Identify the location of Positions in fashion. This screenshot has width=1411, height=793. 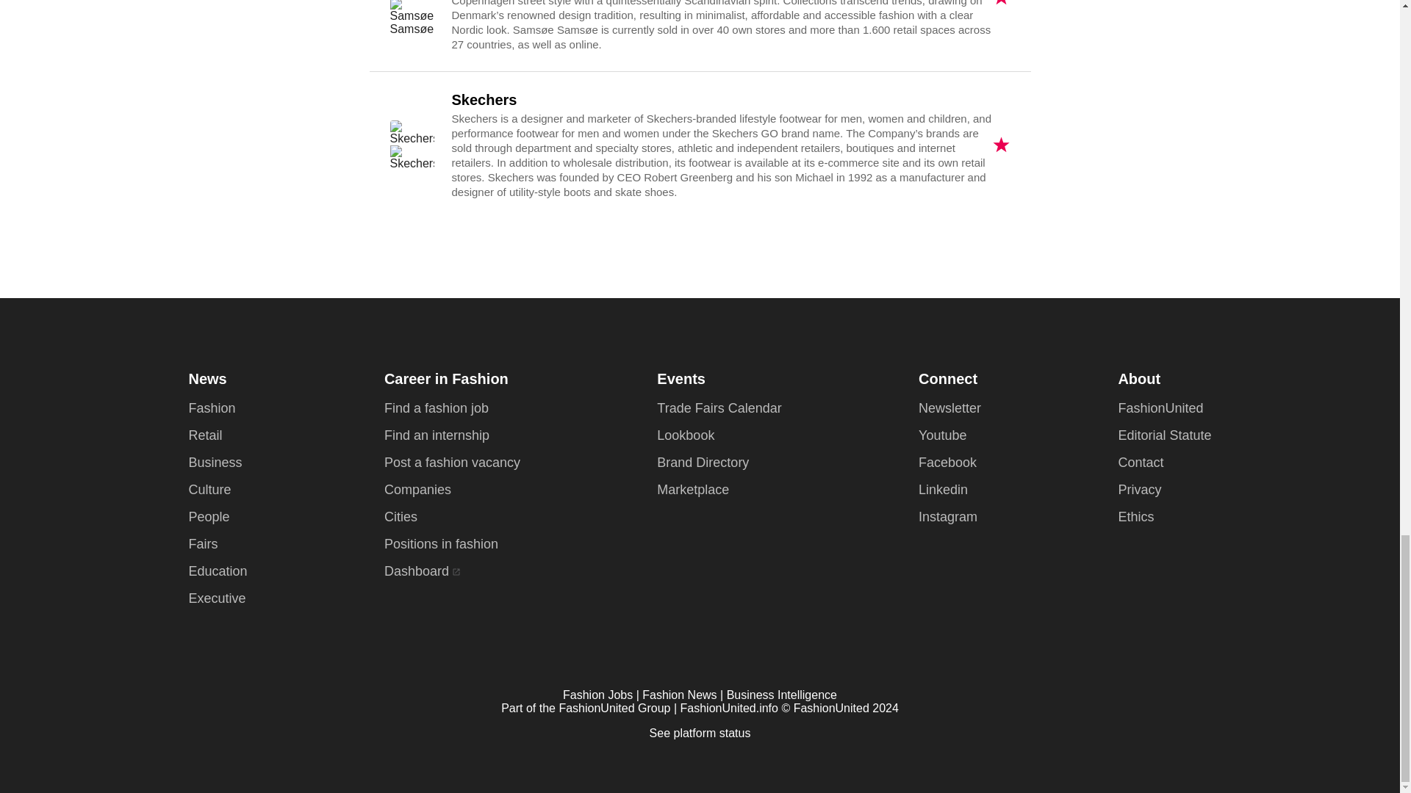
(441, 543).